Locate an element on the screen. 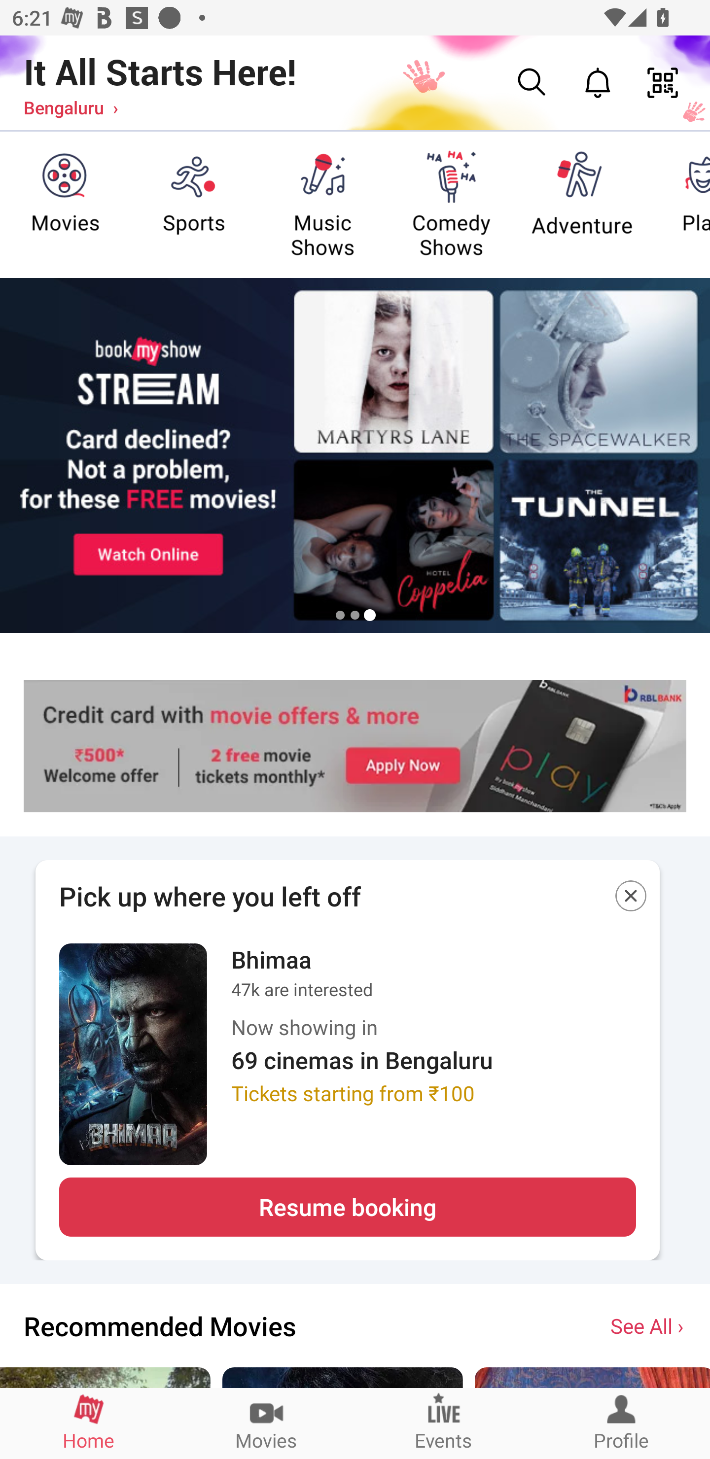  Bengaluru  › is located at coordinates (71, 107).